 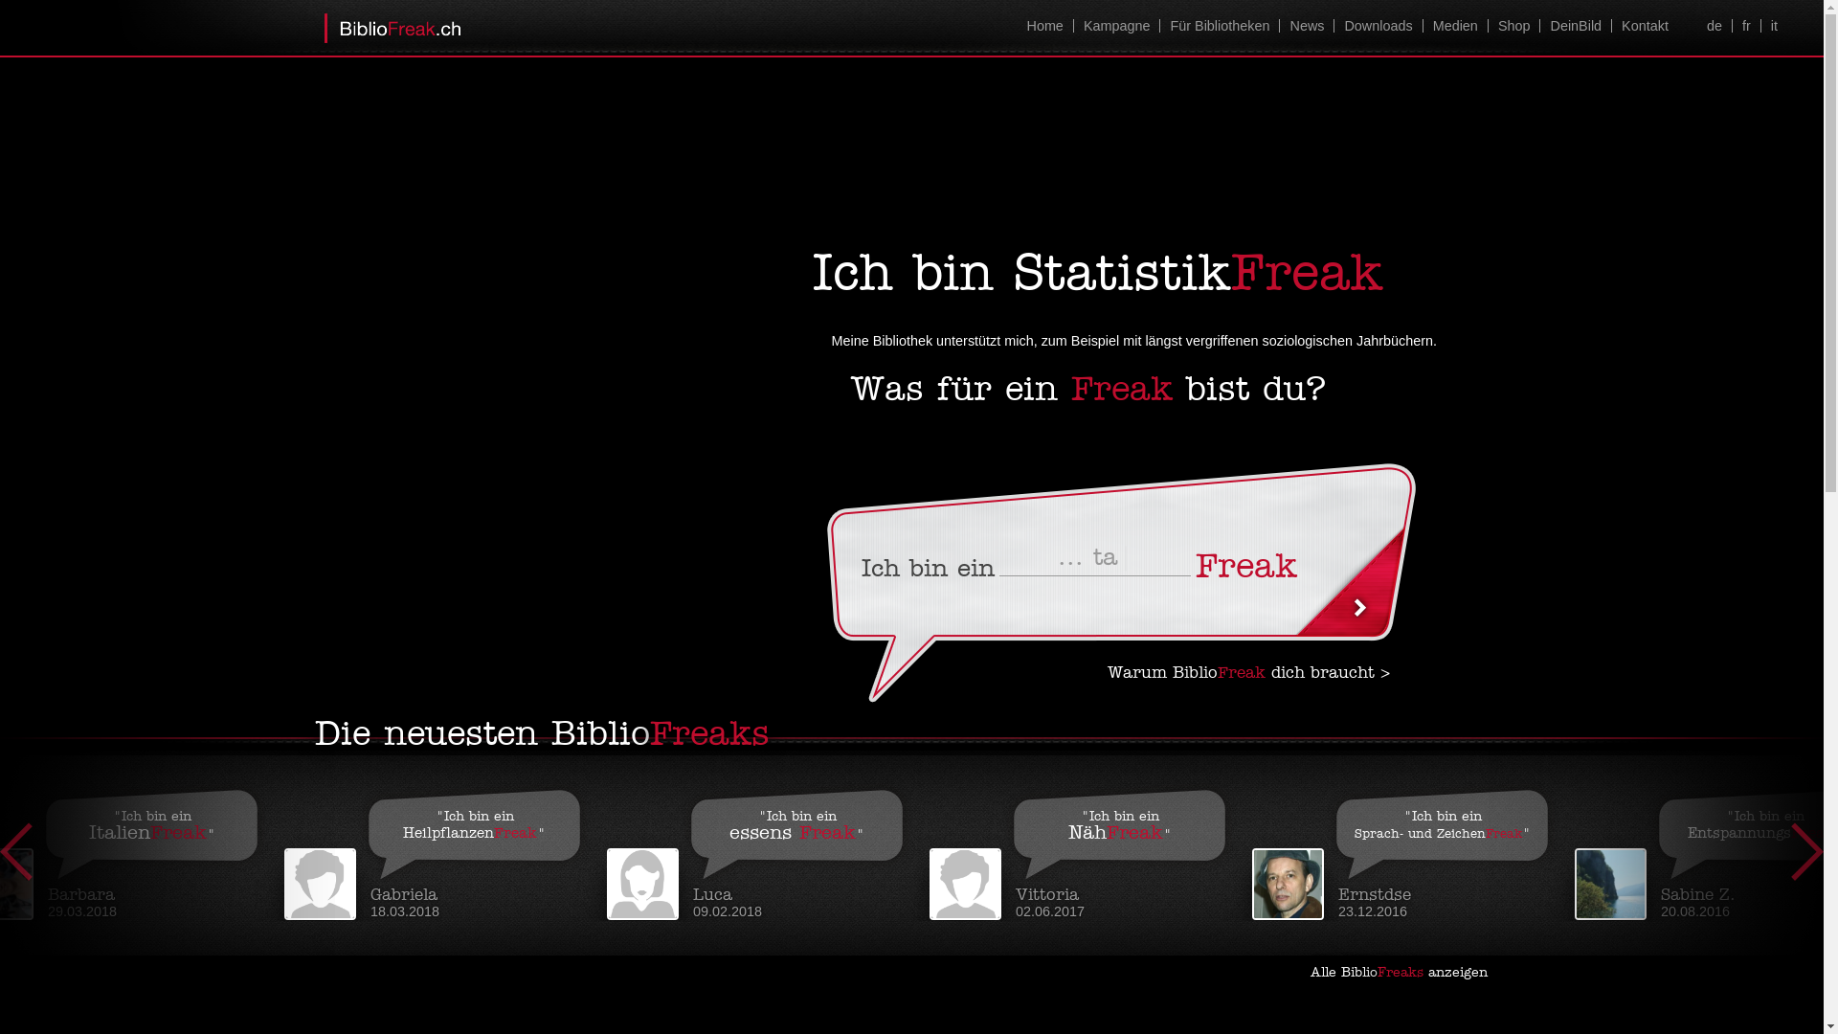 What do you see at coordinates (1645, 26) in the screenshot?
I see `Kontakt` at bounding box center [1645, 26].